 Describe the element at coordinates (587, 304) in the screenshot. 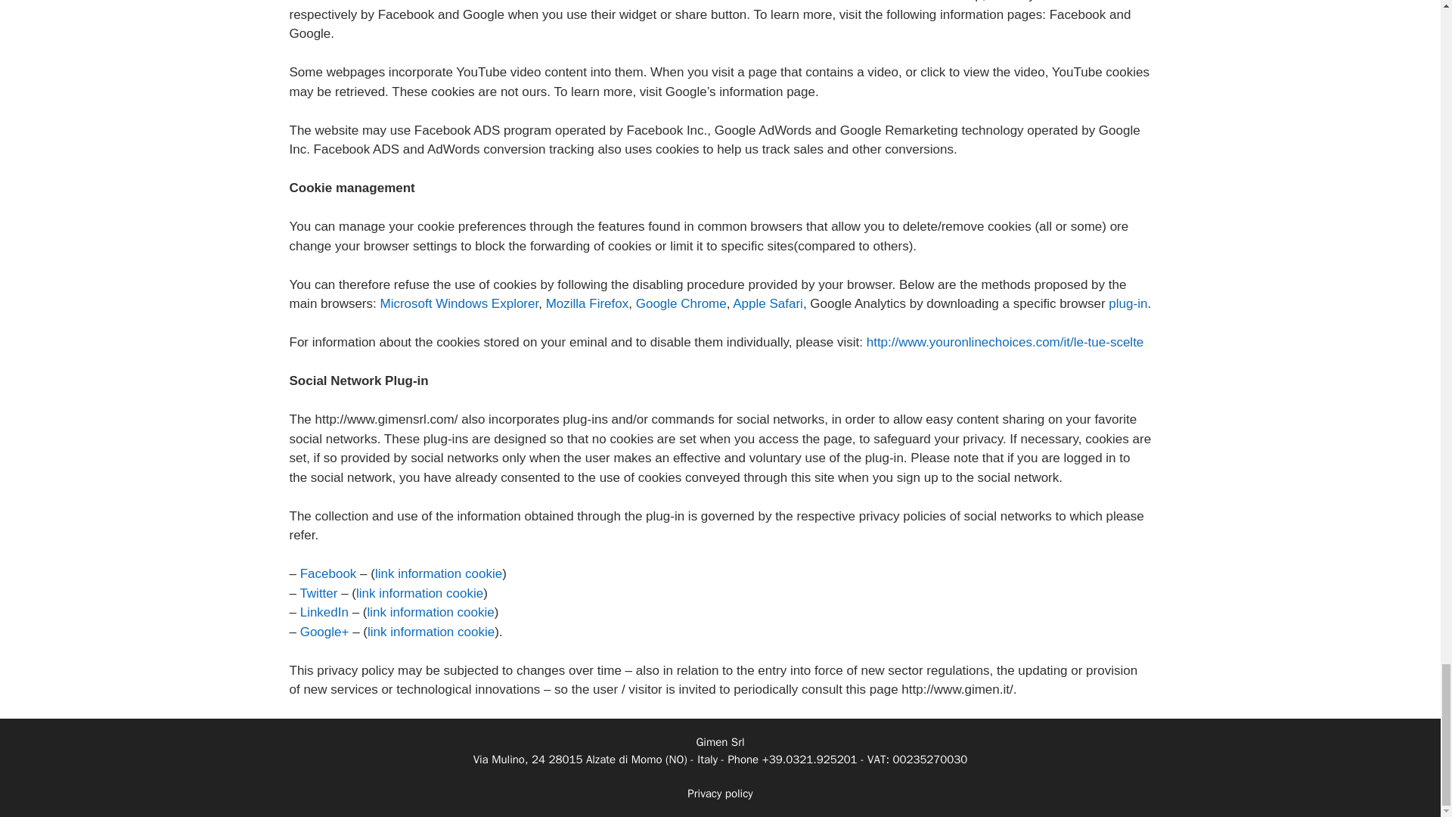

I see `Mozilla Firefox` at that location.